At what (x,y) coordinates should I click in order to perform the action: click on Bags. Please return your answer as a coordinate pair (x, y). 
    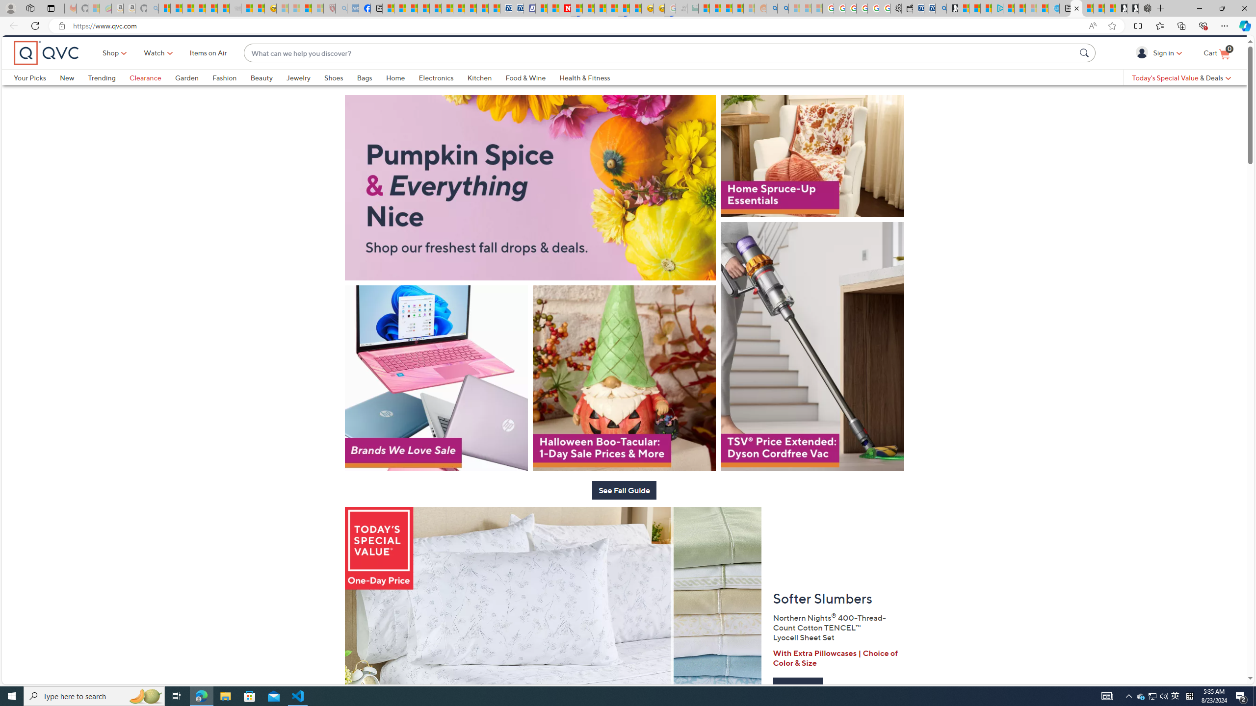
    Looking at the image, I should click on (364, 94).